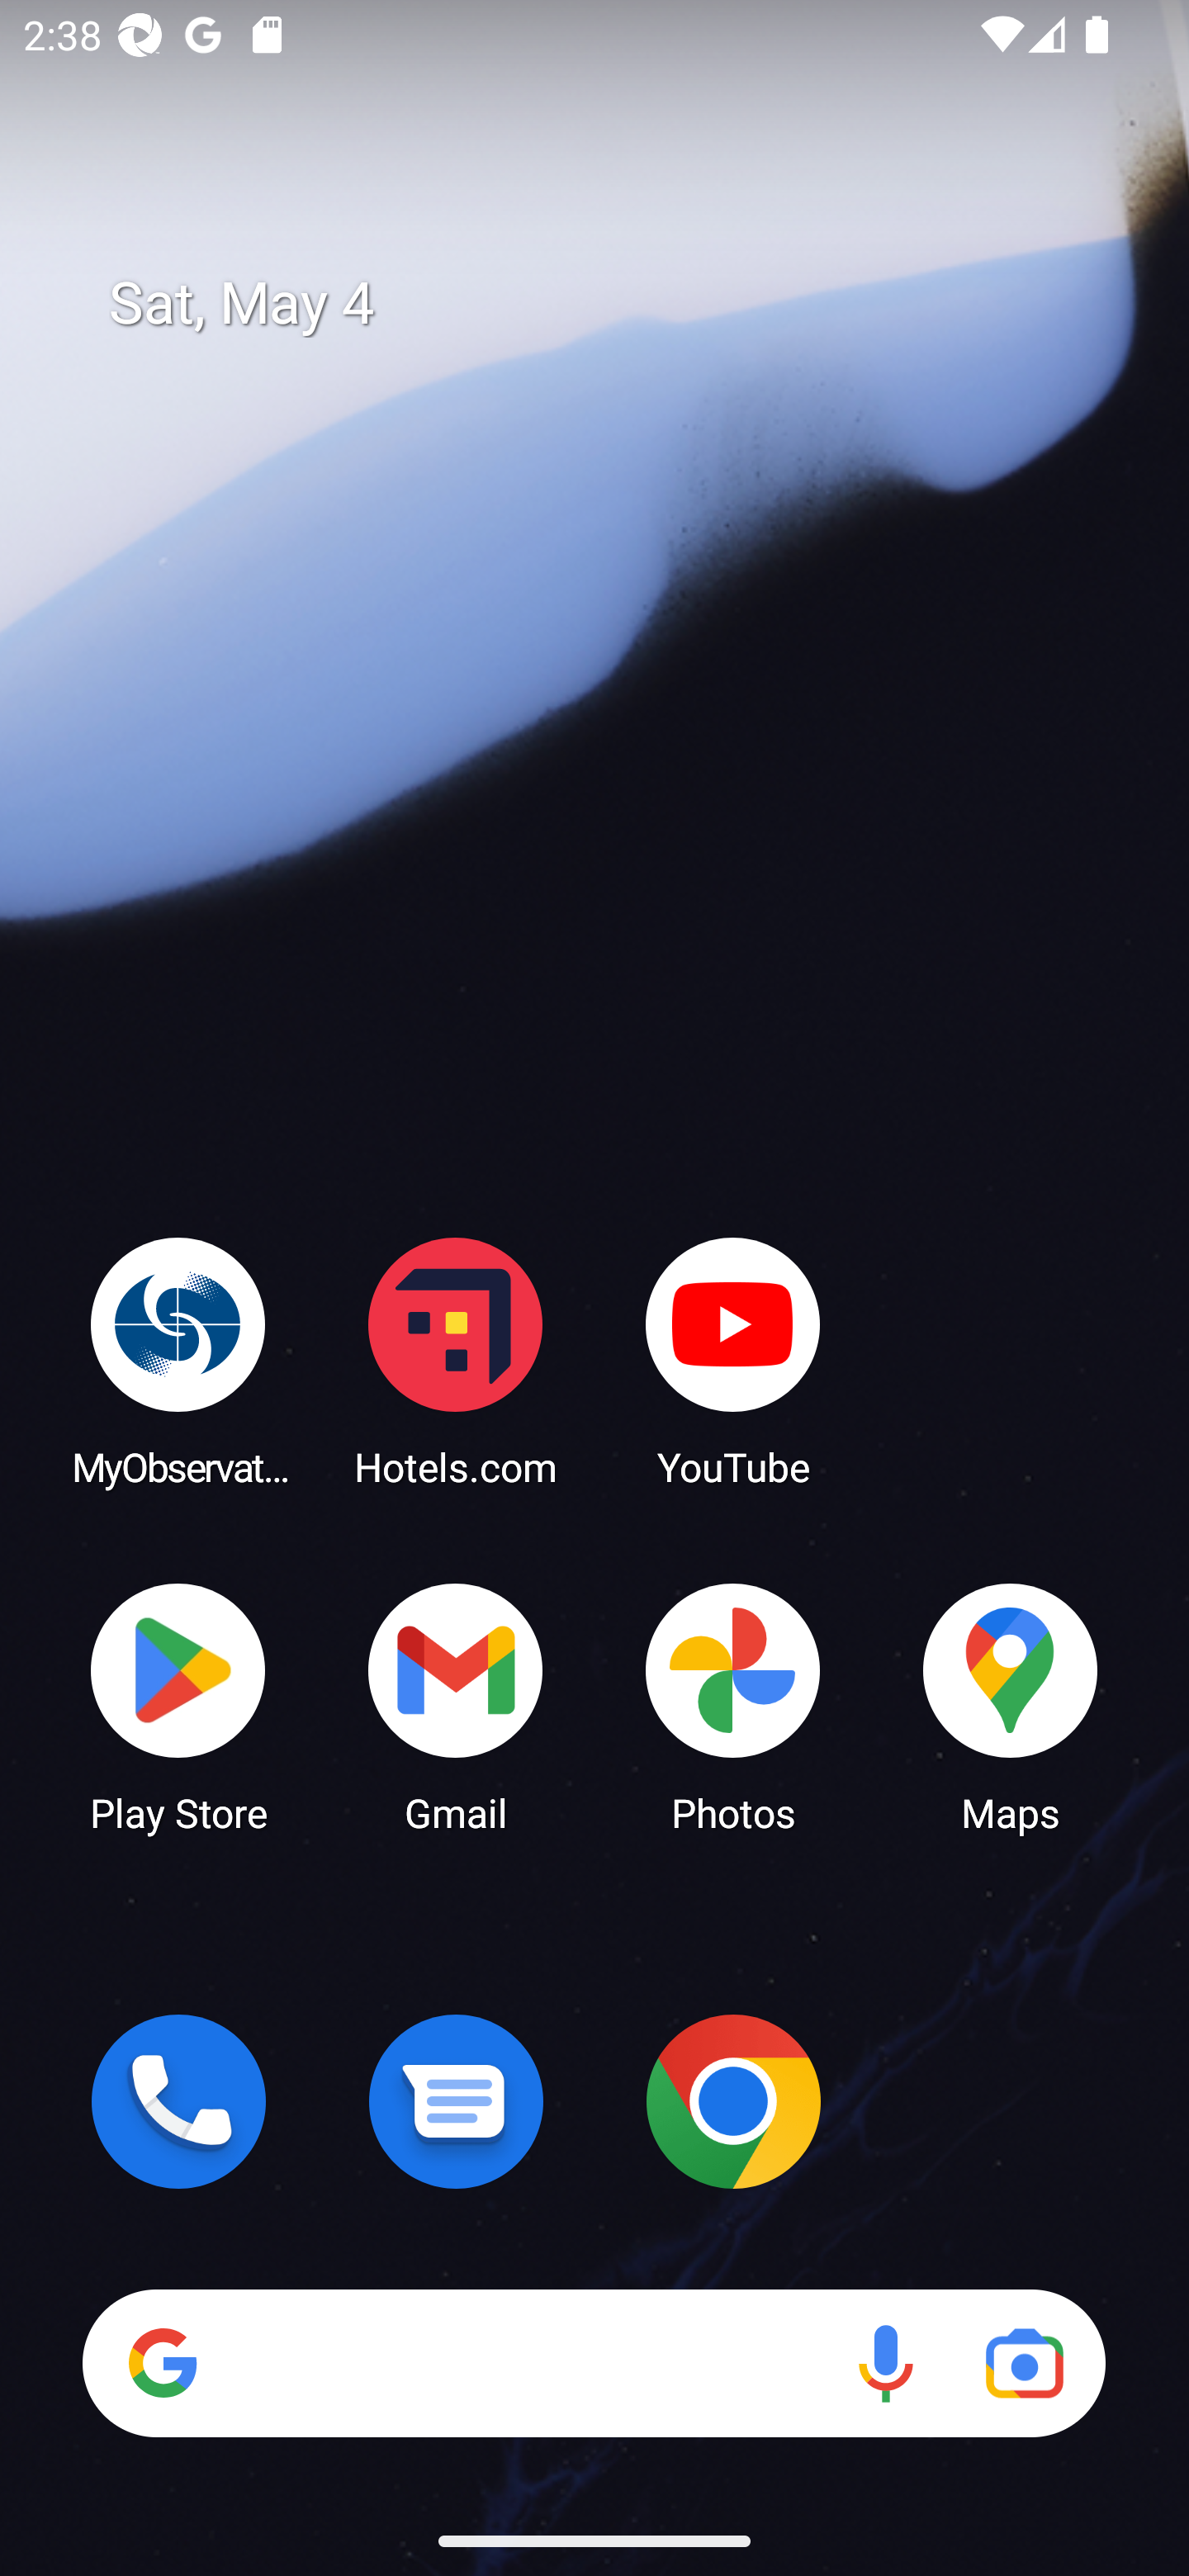  Describe the element at coordinates (1024, 2363) in the screenshot. I see `Google Lens` at that location.